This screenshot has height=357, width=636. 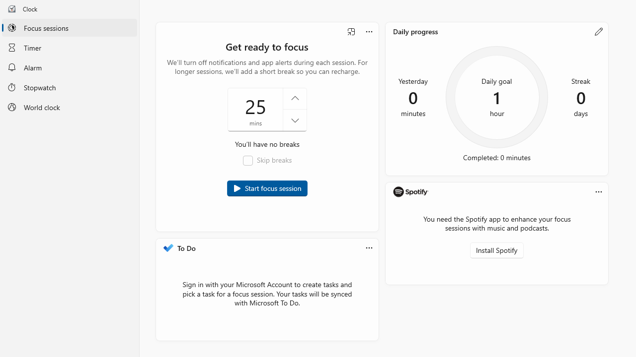 What do you see at coordinates (70, 107) in the screenshot?
I see `World clock` at bounding box center [70, 107].